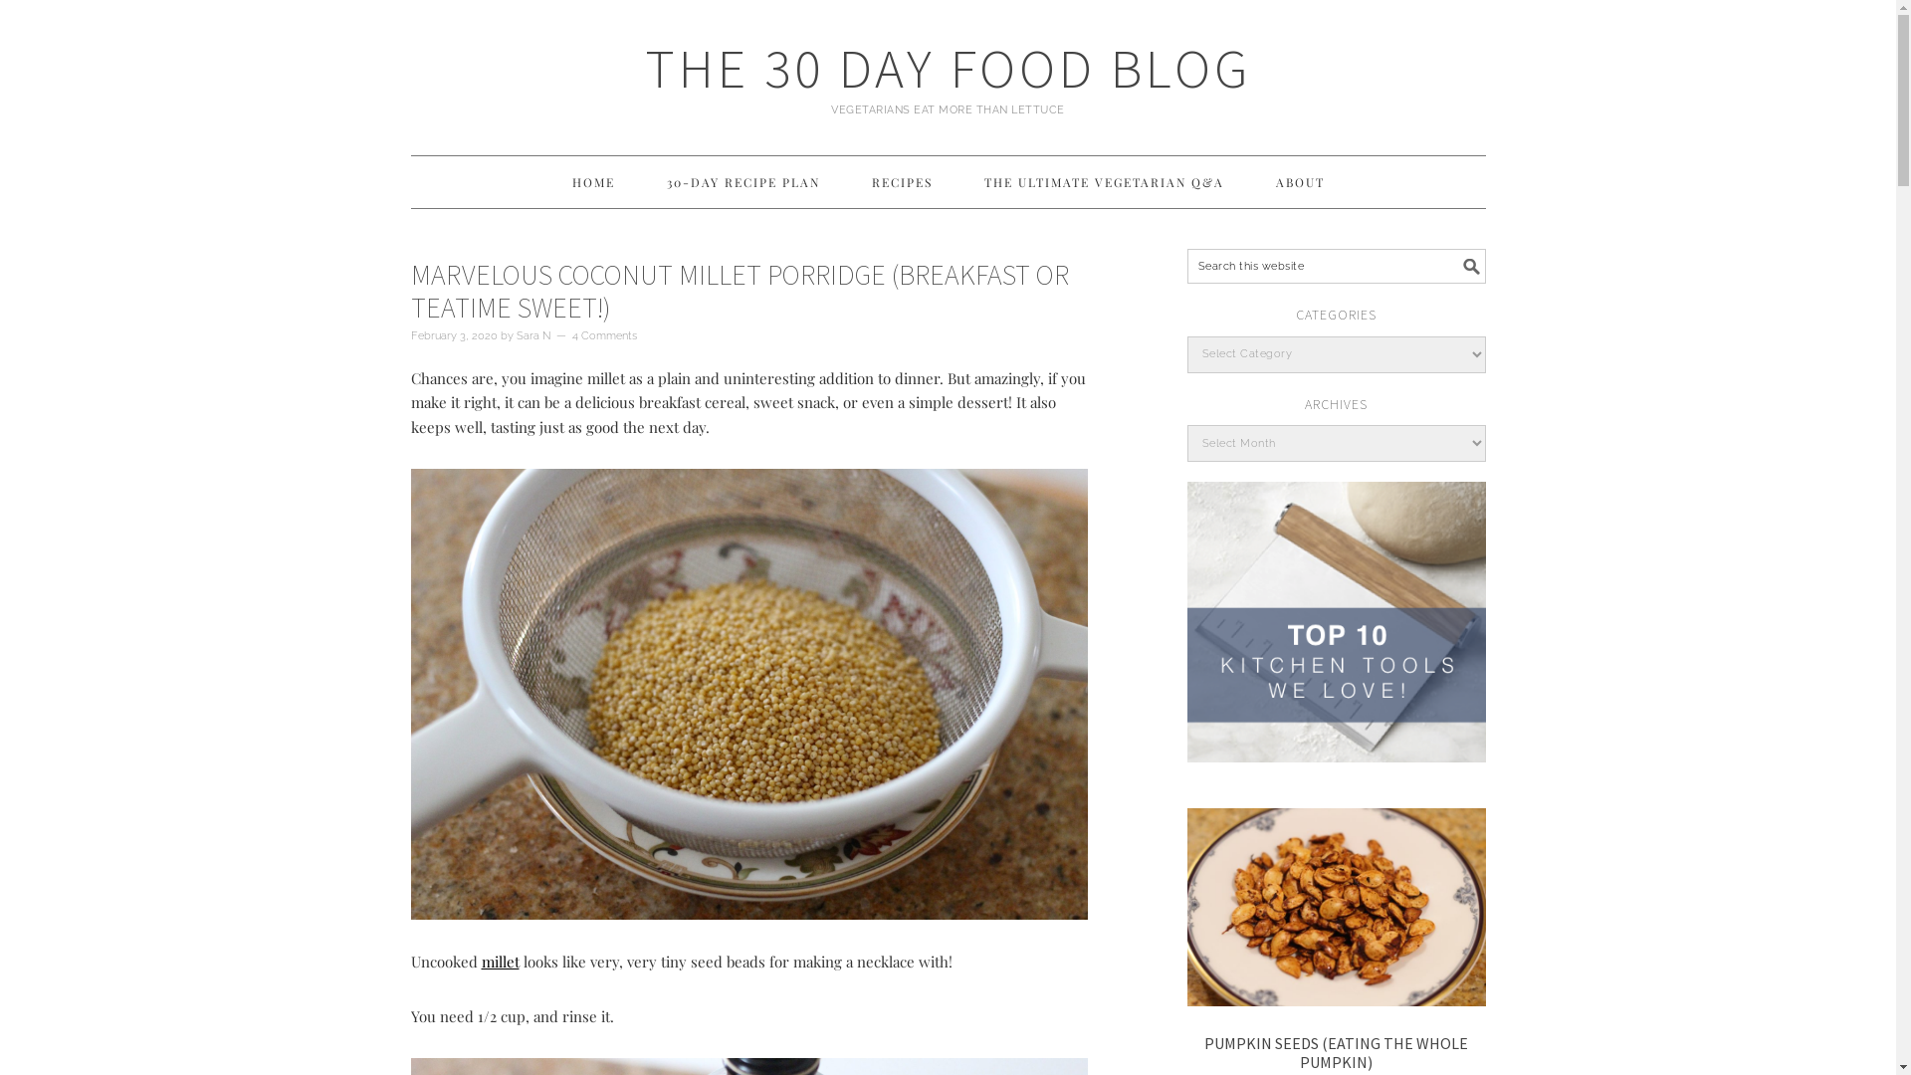 Image resolution: width=1911 pixels, height=1075 pixels. I want to click on Search, so click(1485, 249).